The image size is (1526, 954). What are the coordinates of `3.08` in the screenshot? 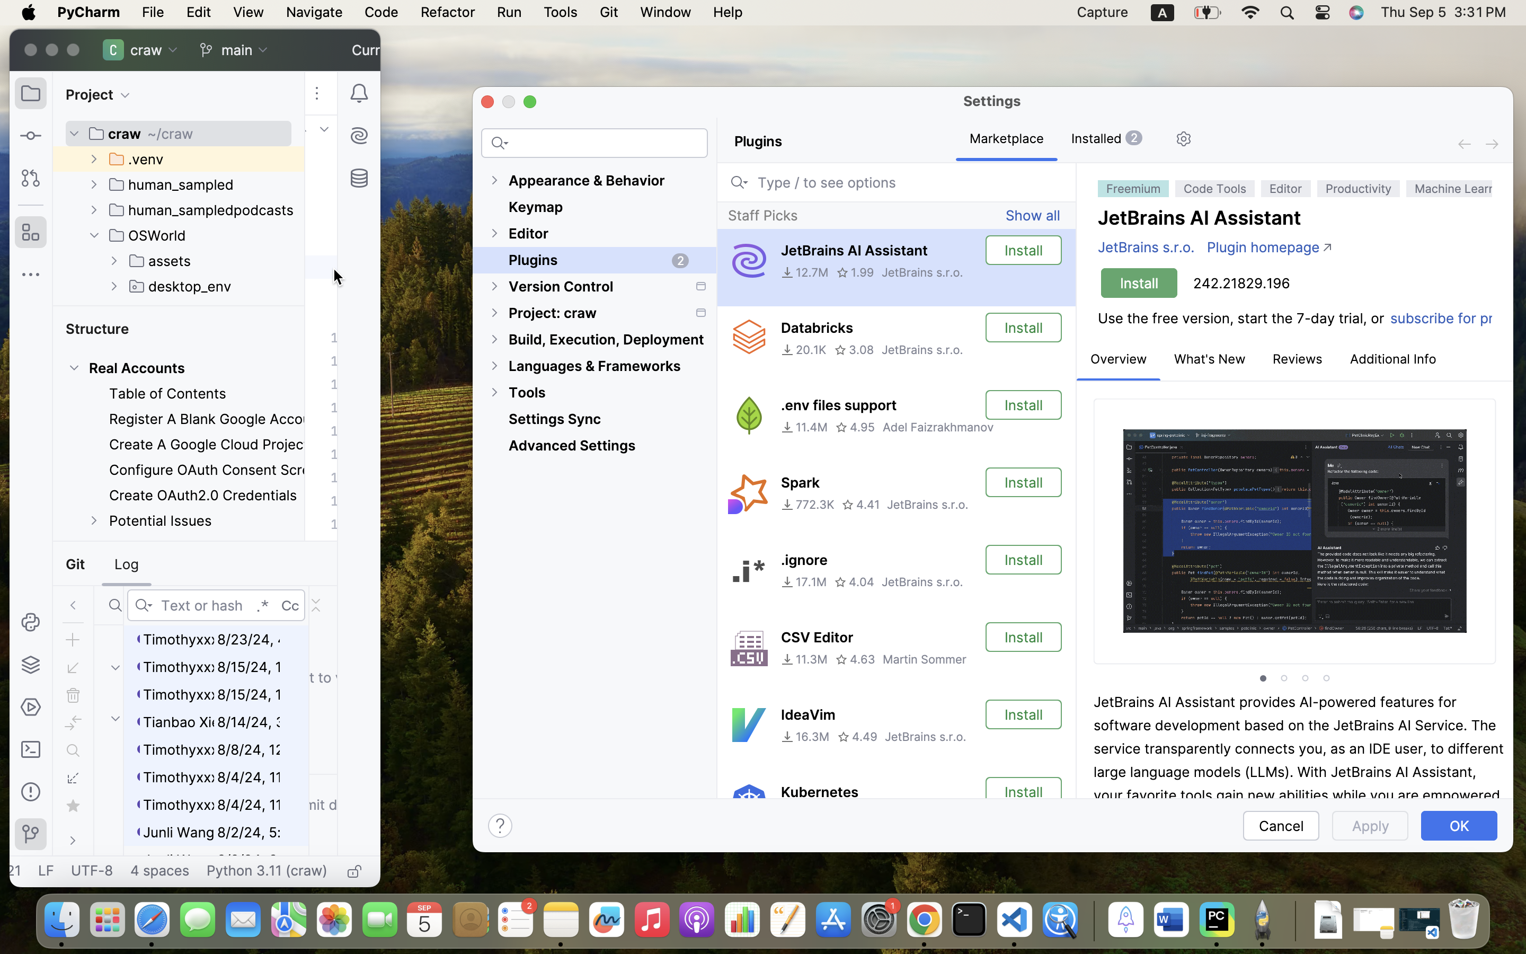 It's located at (854, 350).